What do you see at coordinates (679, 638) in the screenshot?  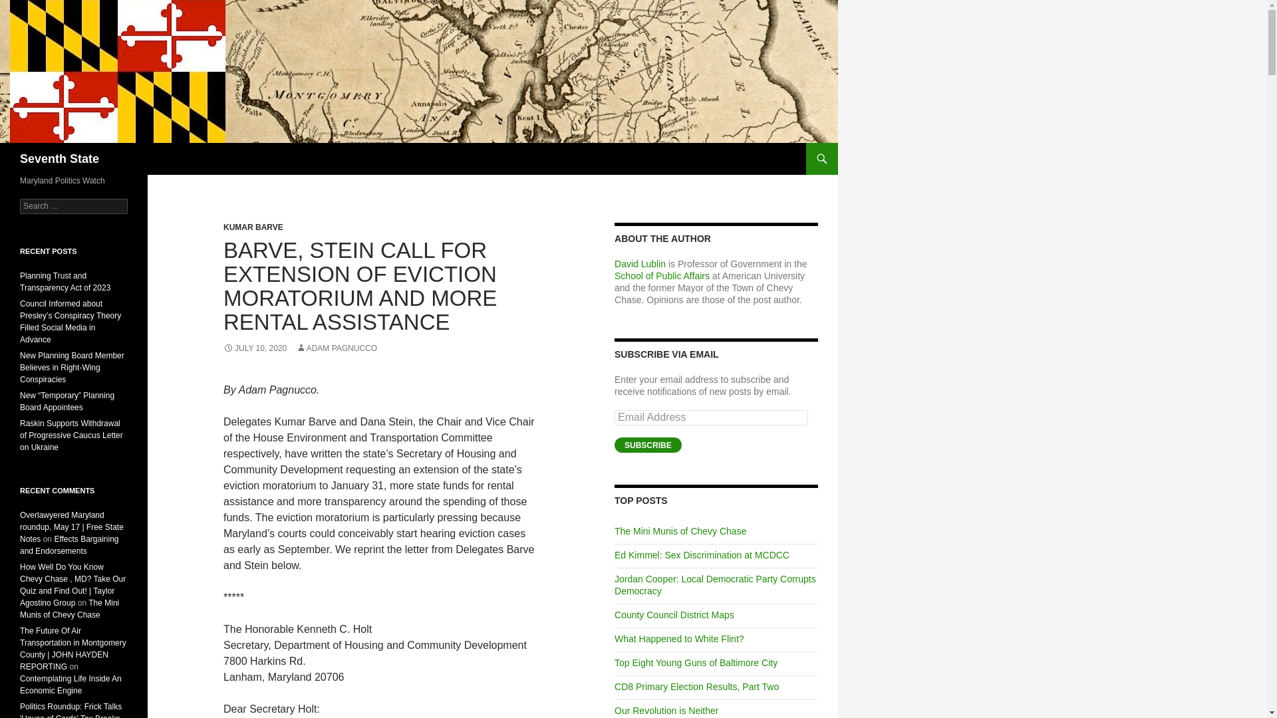 I see `What Happened to White Flint?` at bounding box center [679, 638].